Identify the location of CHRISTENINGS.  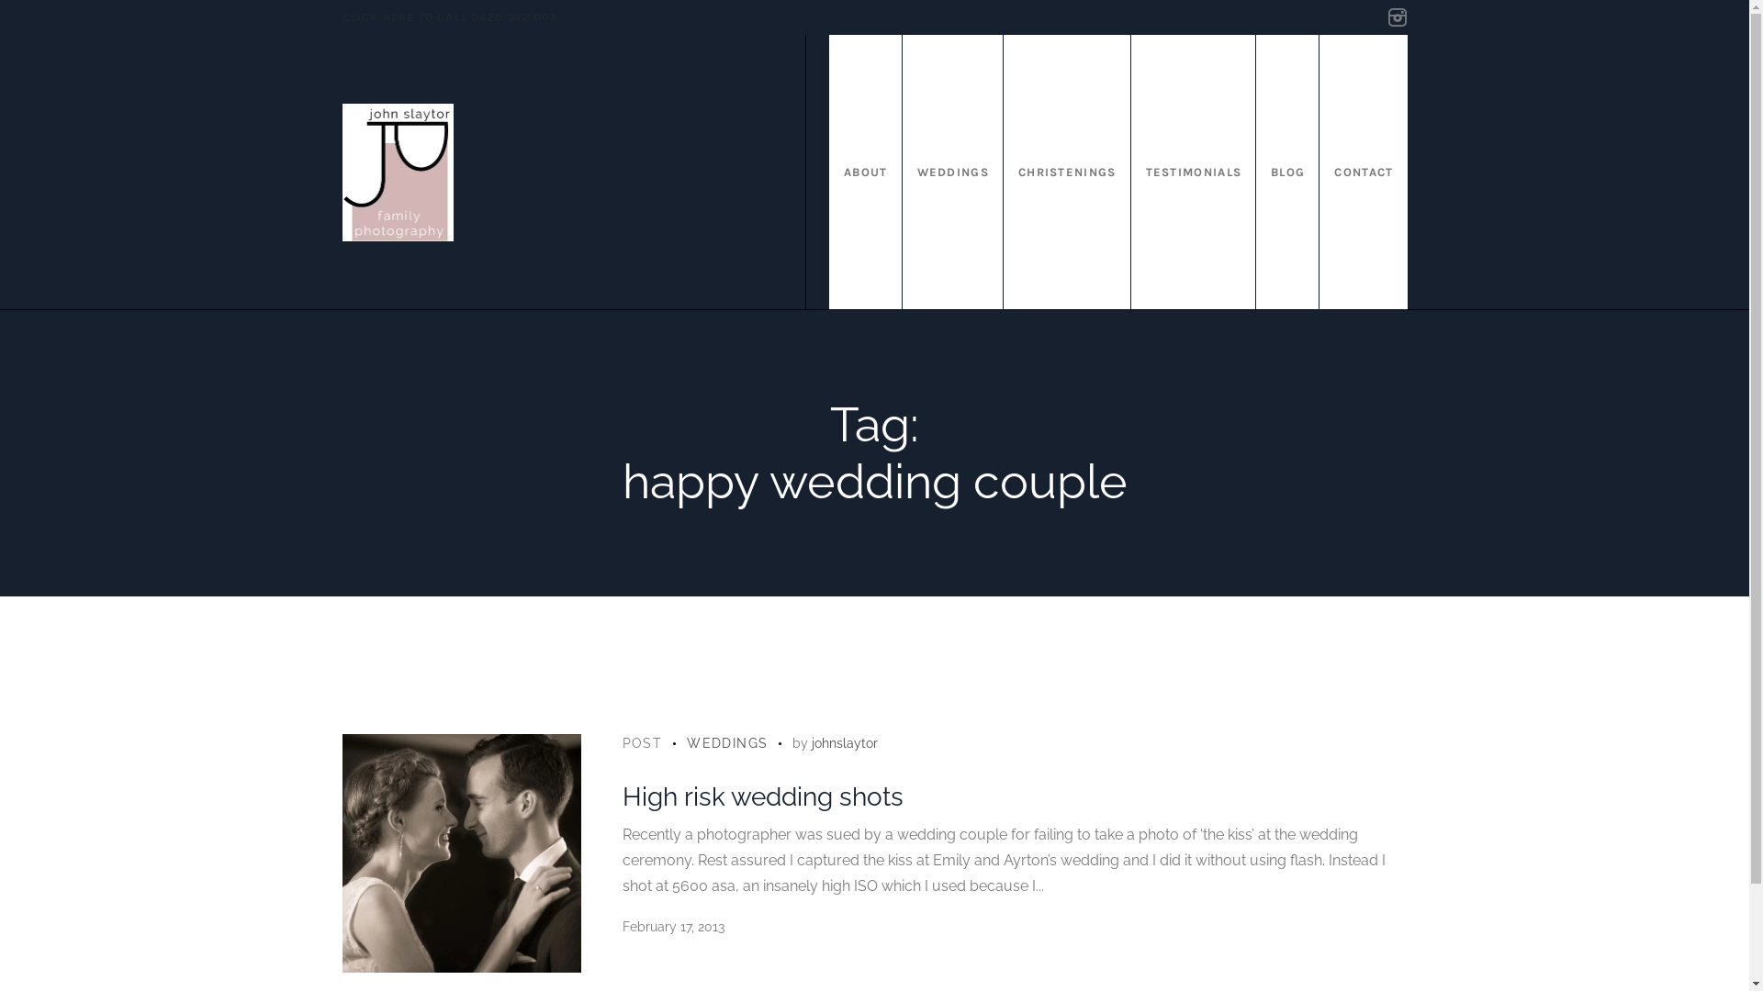
(1067, 173).